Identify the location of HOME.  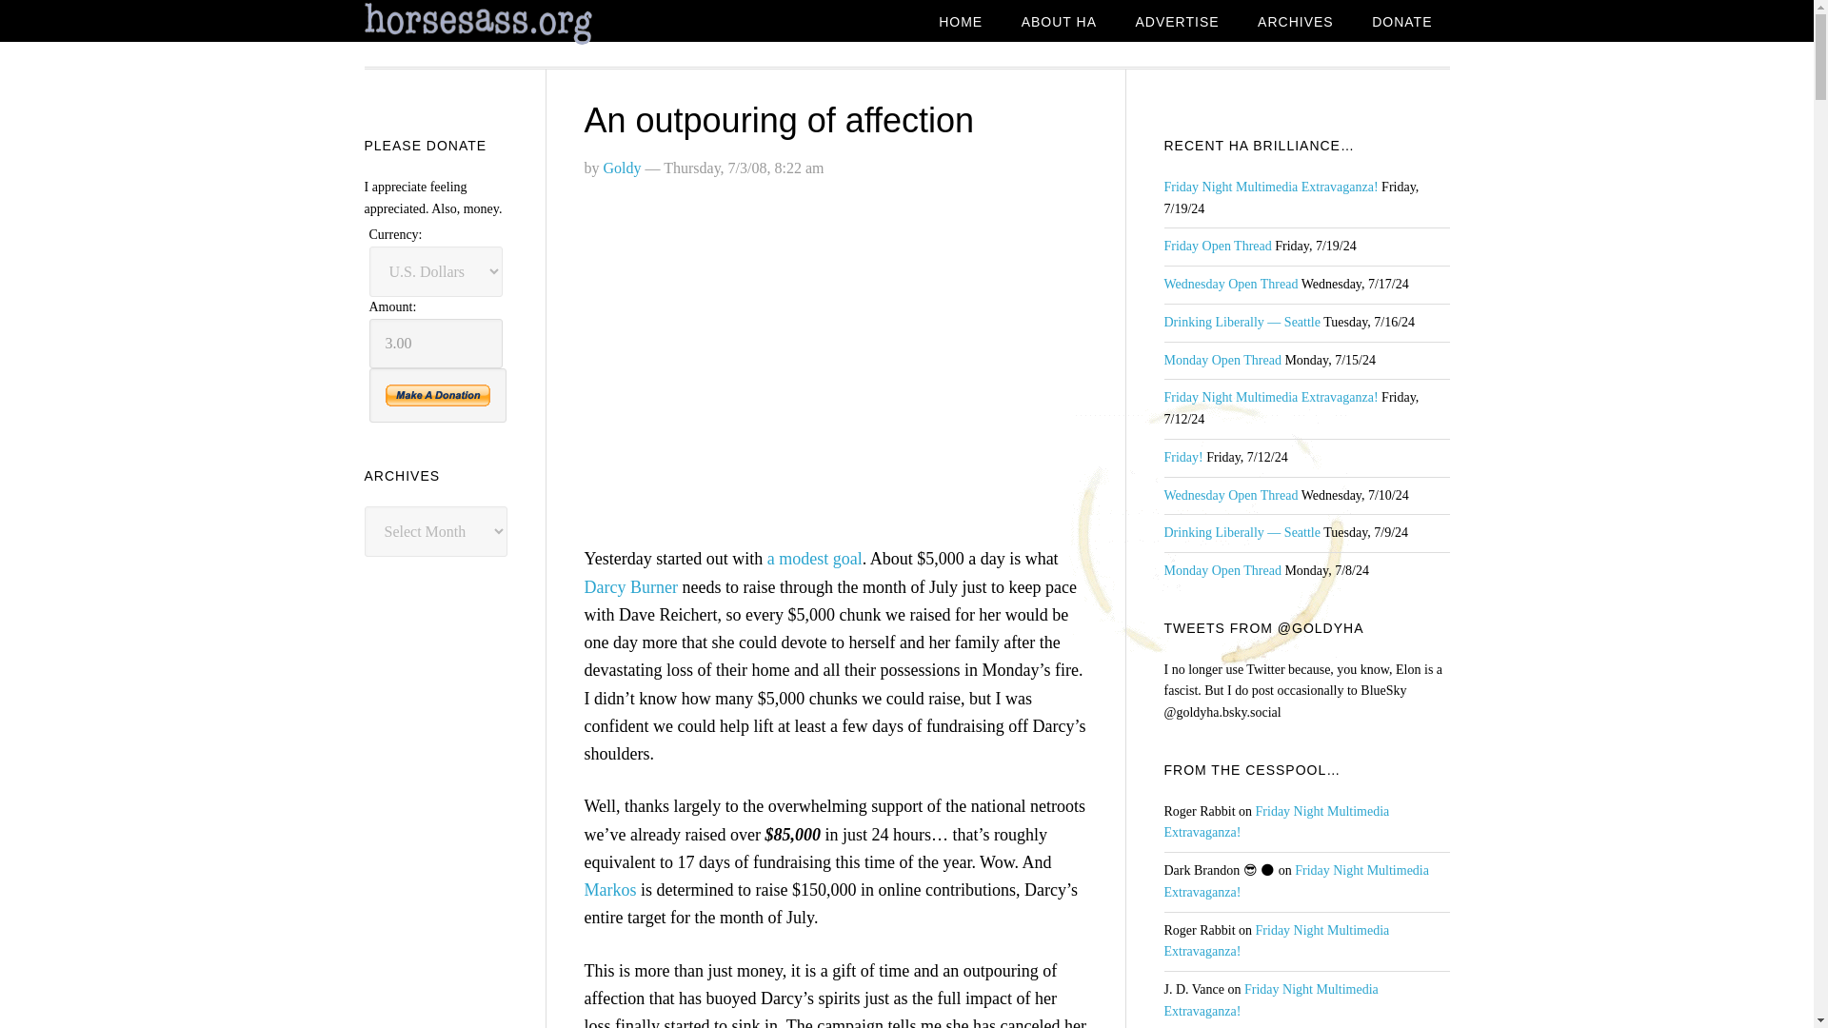
(960, 23).